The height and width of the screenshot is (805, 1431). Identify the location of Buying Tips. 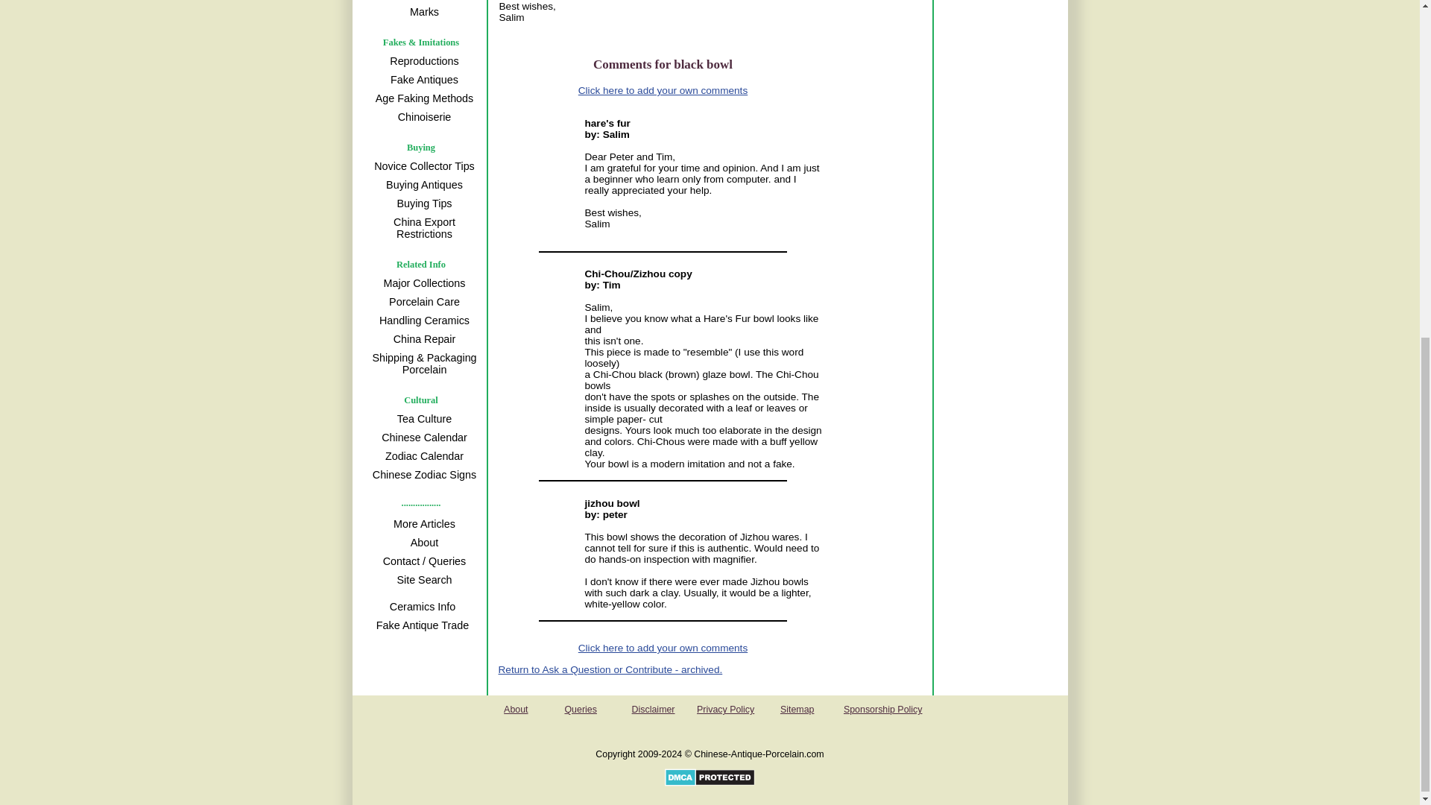
(422, 203).